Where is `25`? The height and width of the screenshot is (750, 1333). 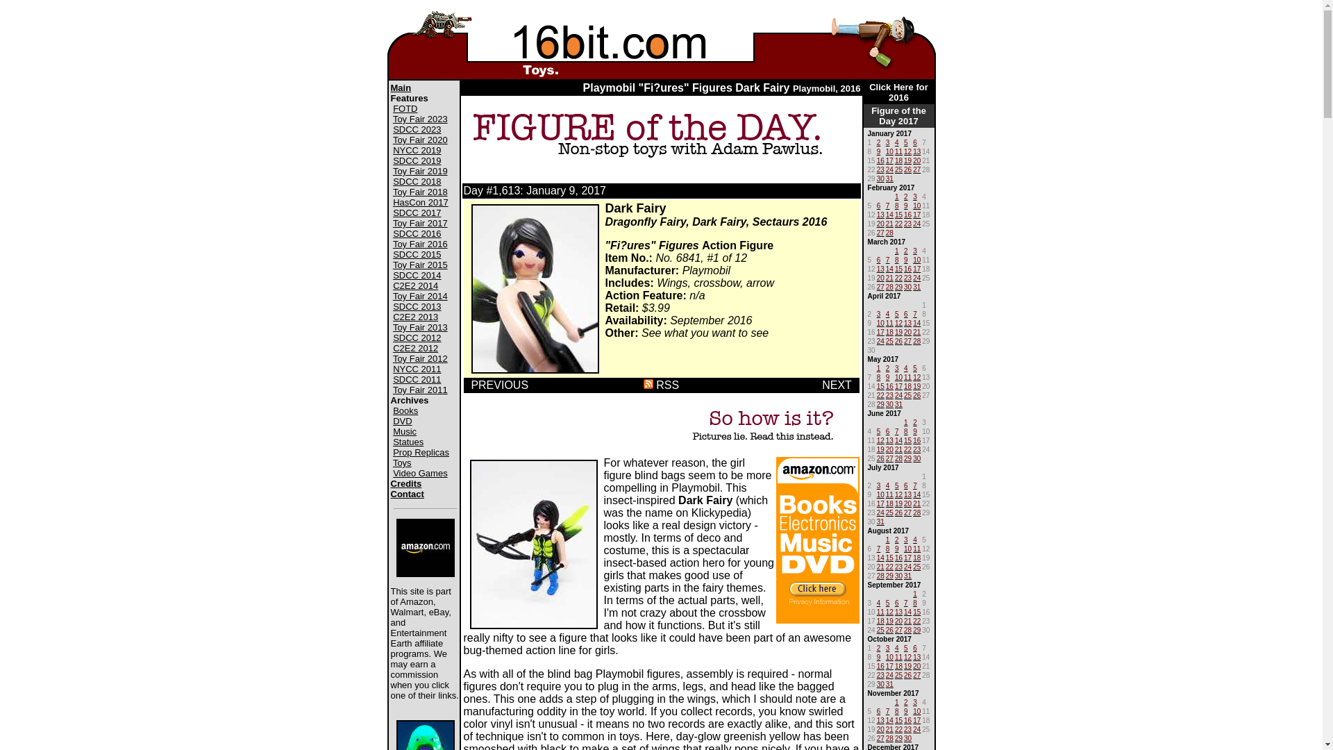 25 is located at coordinates (898, 168).